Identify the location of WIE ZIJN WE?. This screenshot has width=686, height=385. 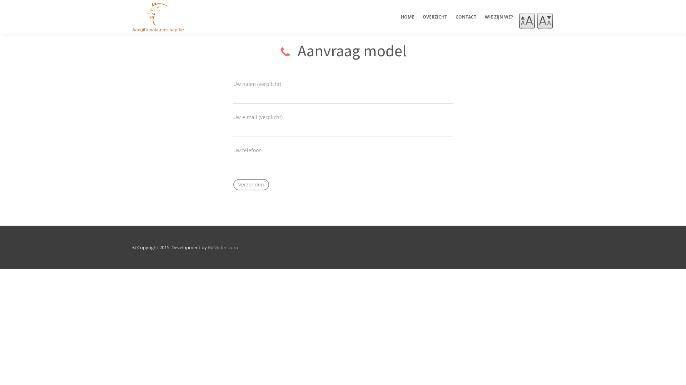
(499, 23).